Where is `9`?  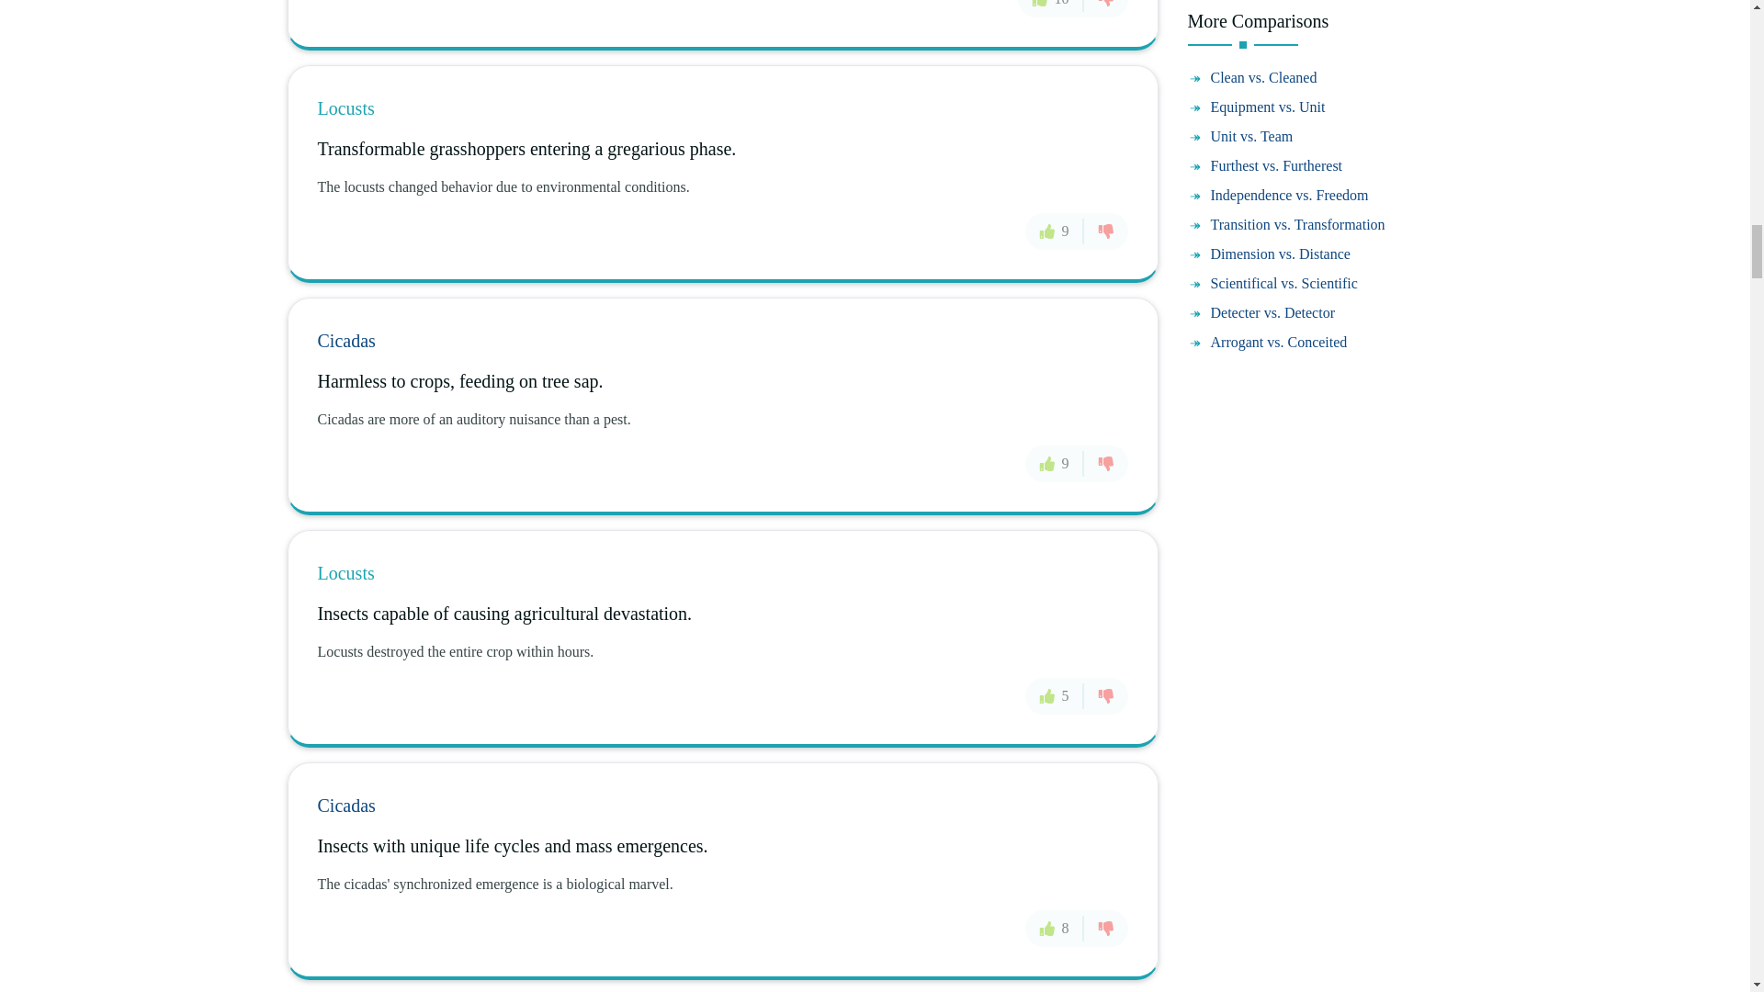
9 is located at coordinates (1055, 231).